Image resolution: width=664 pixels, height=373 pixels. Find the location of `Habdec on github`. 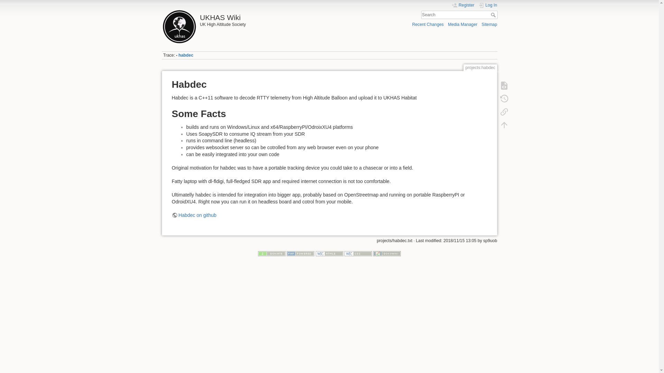

Habdec on github is located at coordinates (194, 215).